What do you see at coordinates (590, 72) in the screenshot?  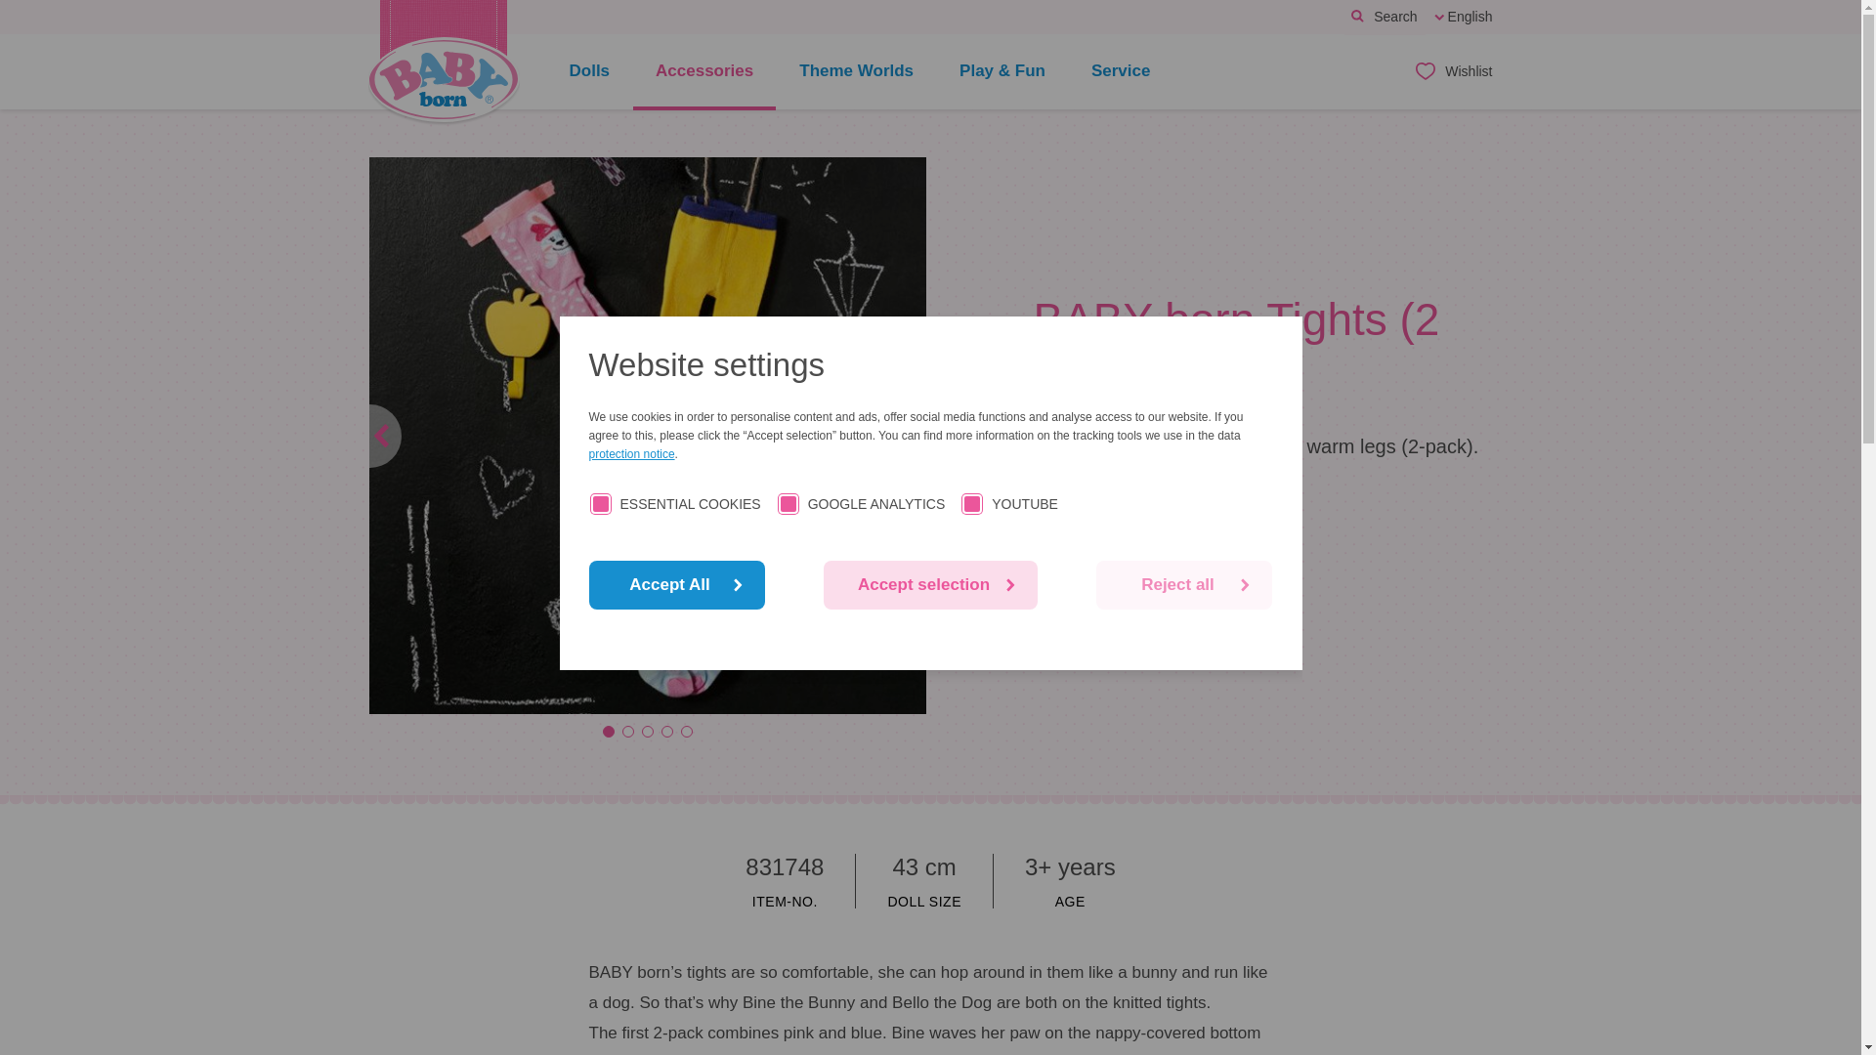 I see `Dolls` at bounding box center [590, 72].